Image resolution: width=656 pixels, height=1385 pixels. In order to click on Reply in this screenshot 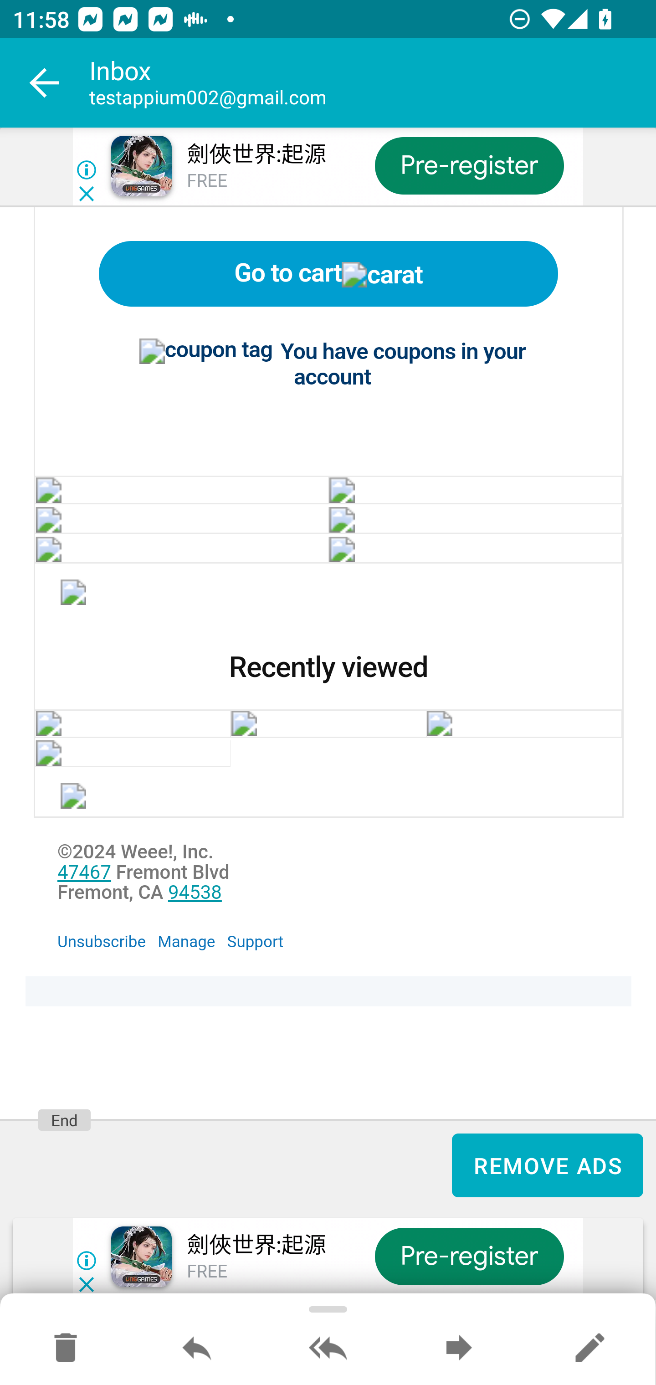, I will do `click(197, 1349)`.